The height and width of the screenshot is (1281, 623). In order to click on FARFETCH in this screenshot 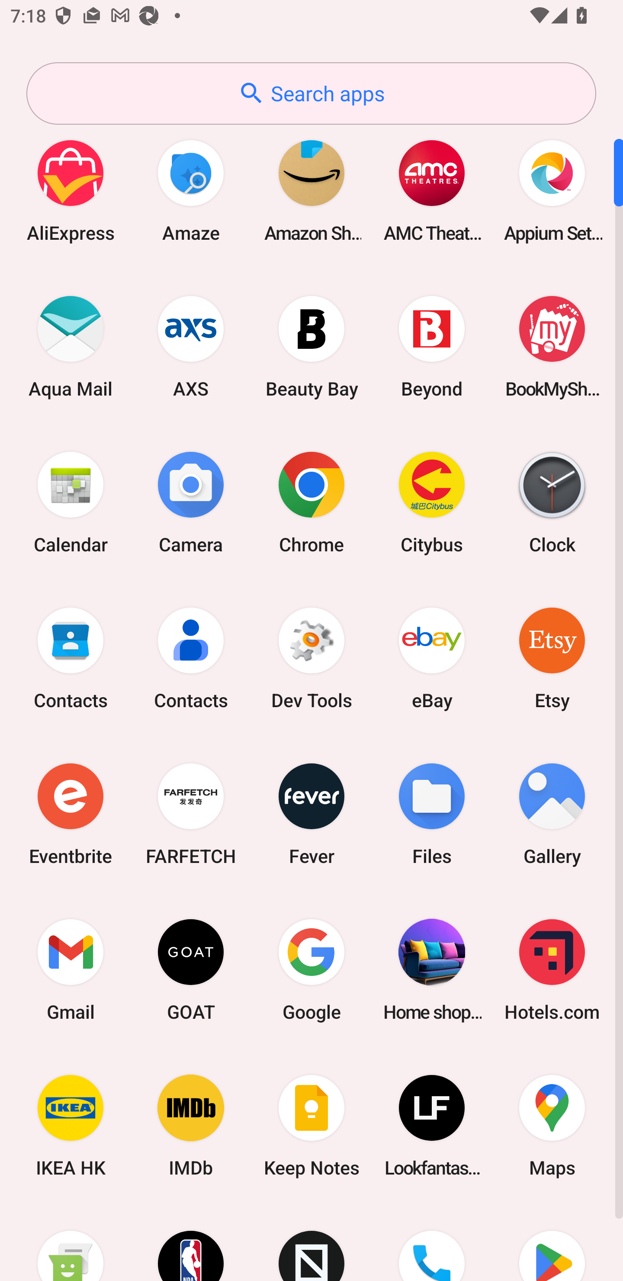, I will do `click(191, 814)`.